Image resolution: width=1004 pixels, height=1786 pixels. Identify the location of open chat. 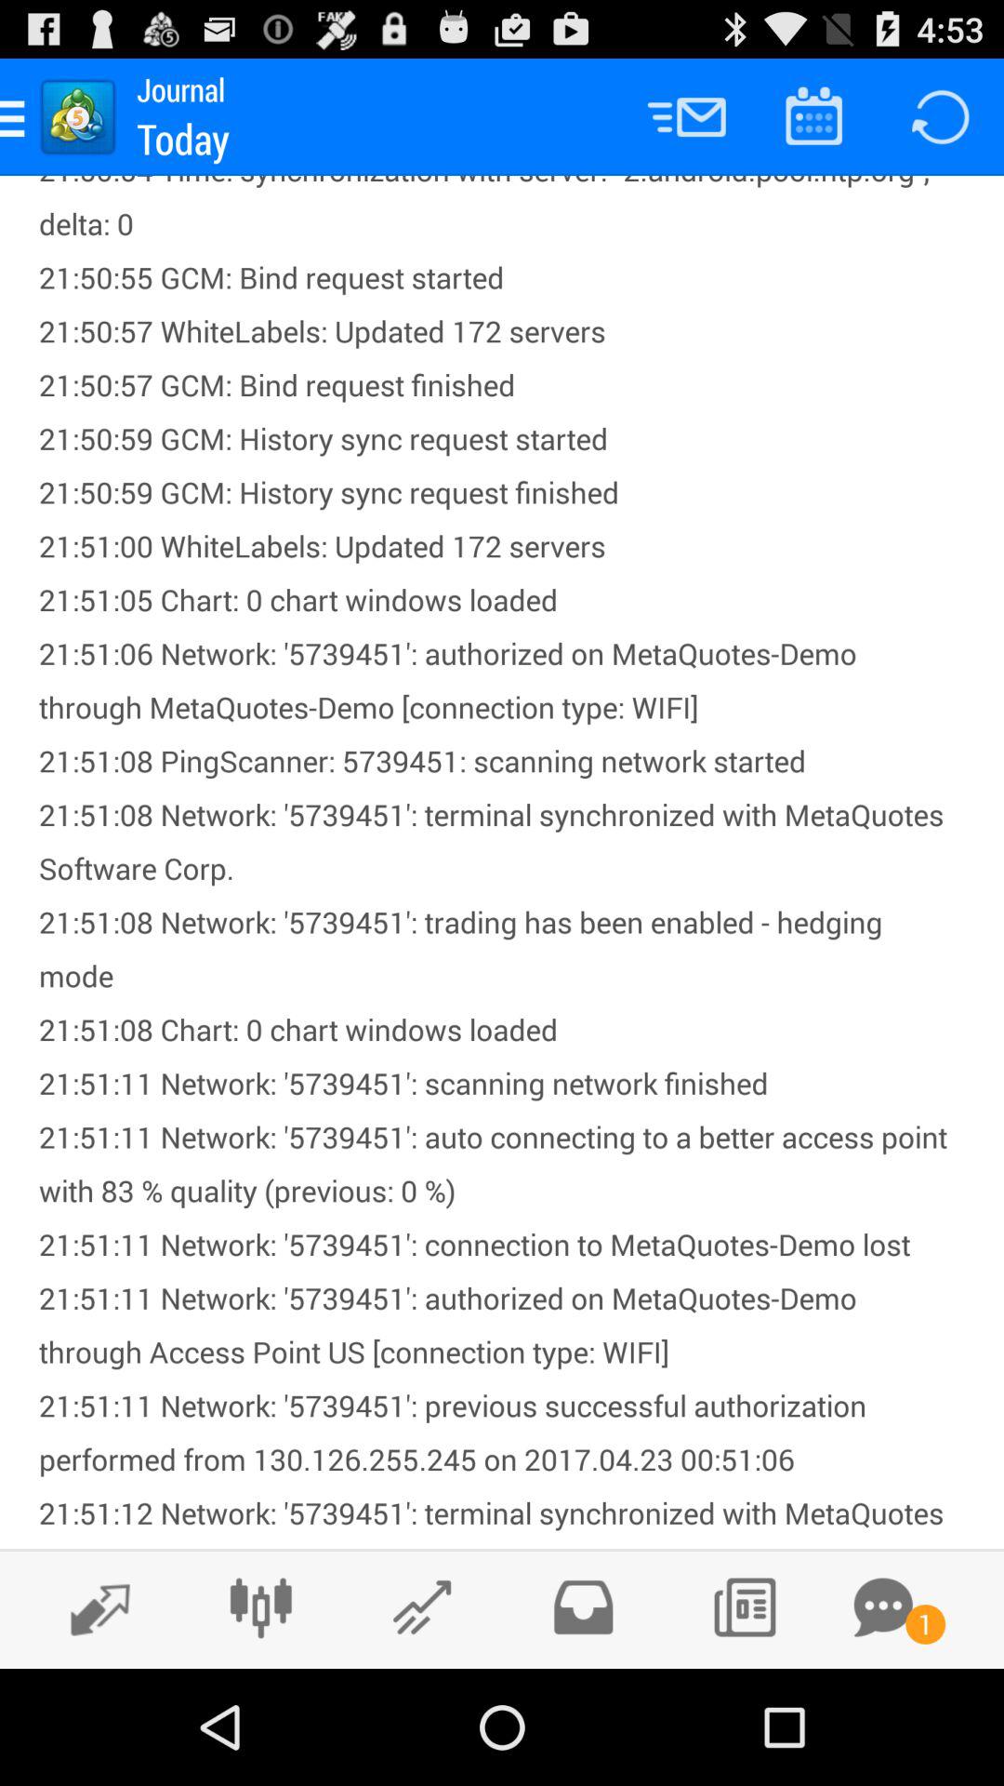
(883, 1607).